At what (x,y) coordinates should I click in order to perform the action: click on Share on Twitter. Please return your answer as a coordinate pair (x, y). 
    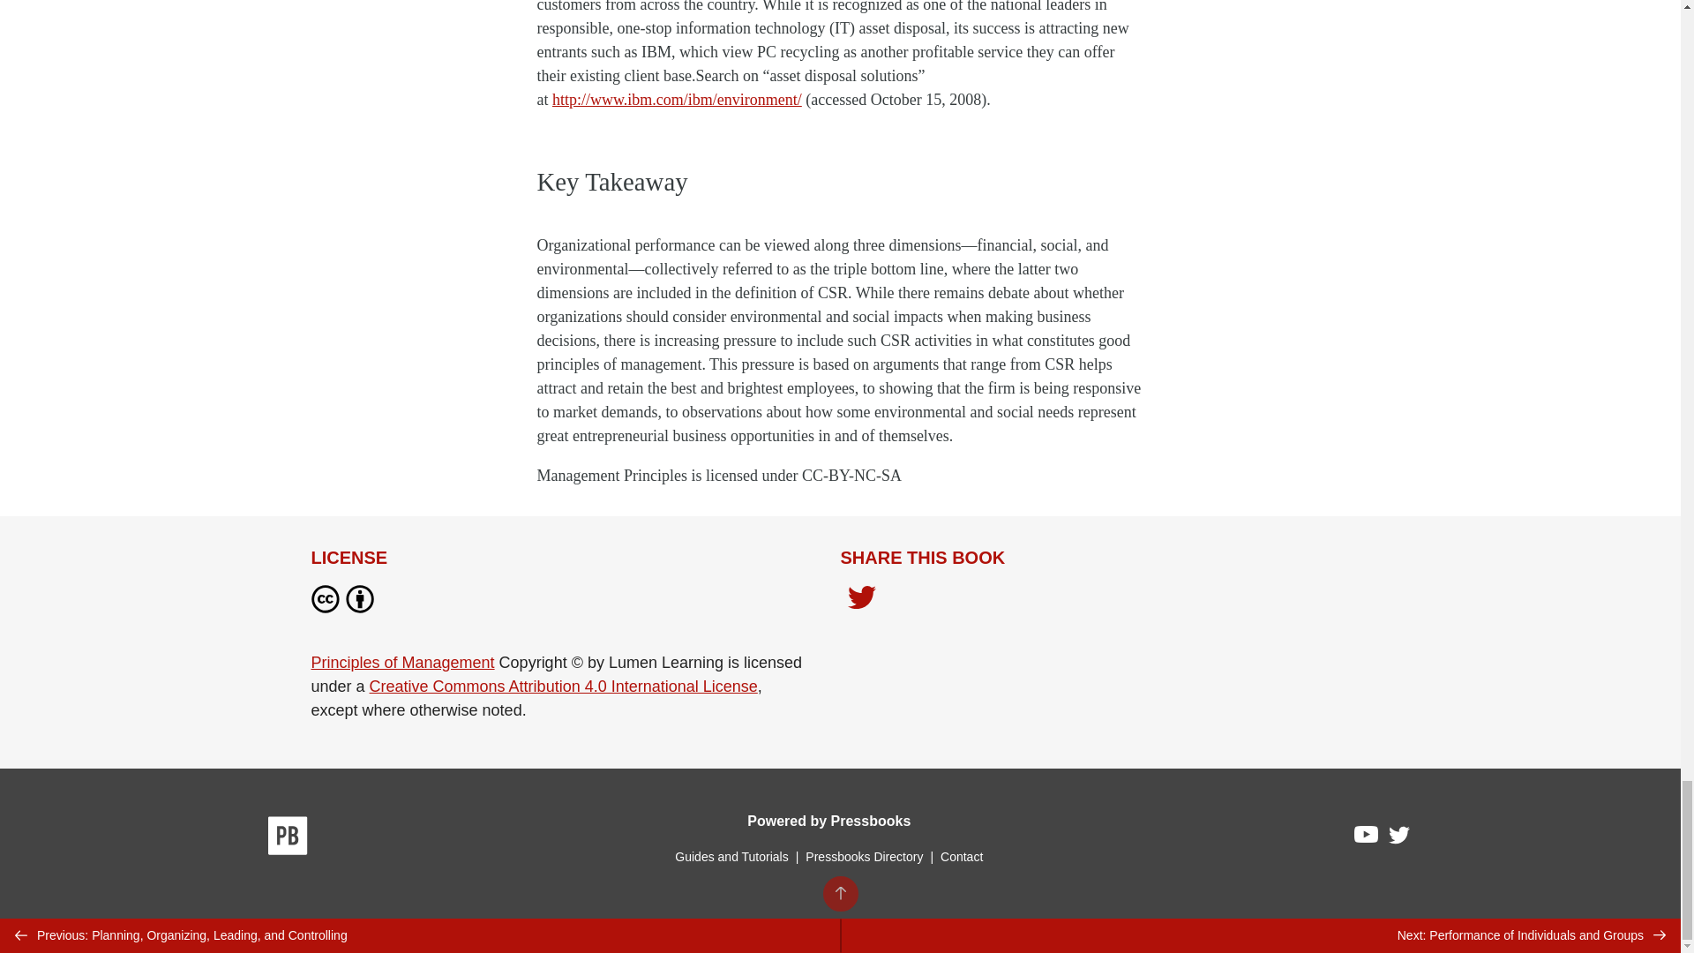
    Looking at the image, I should click on (861, 599).